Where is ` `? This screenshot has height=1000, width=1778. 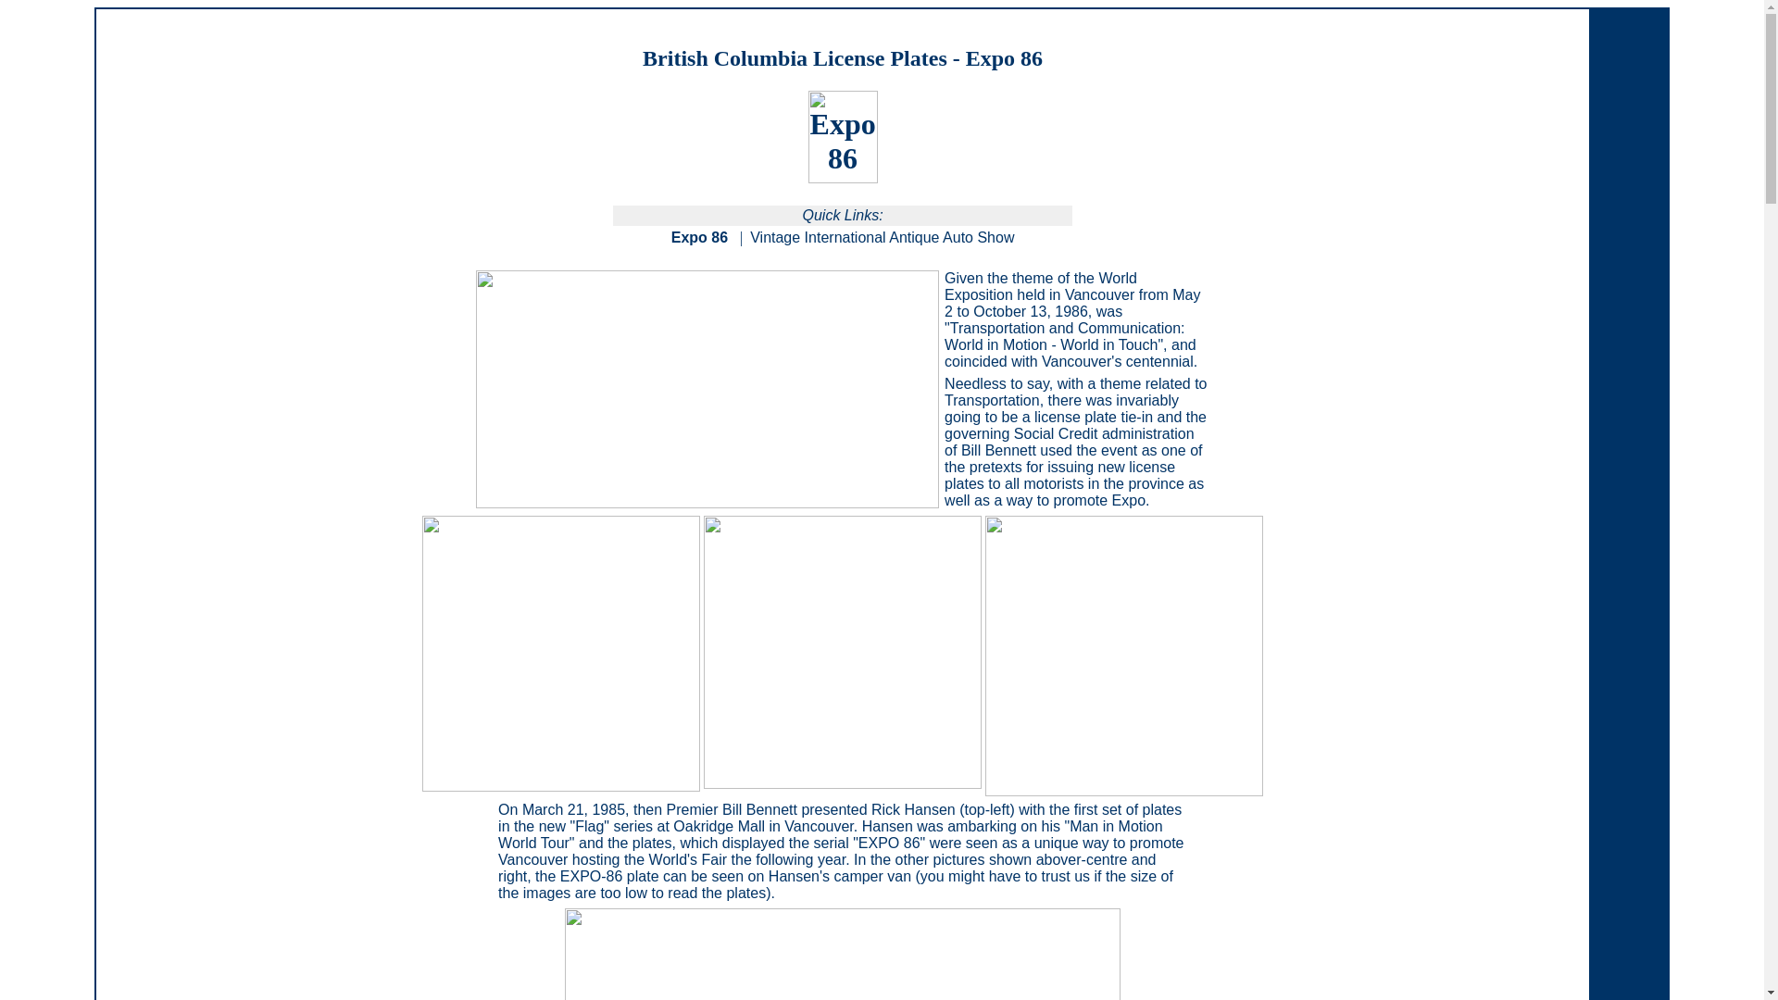
  is located at coordinates (732, 237).